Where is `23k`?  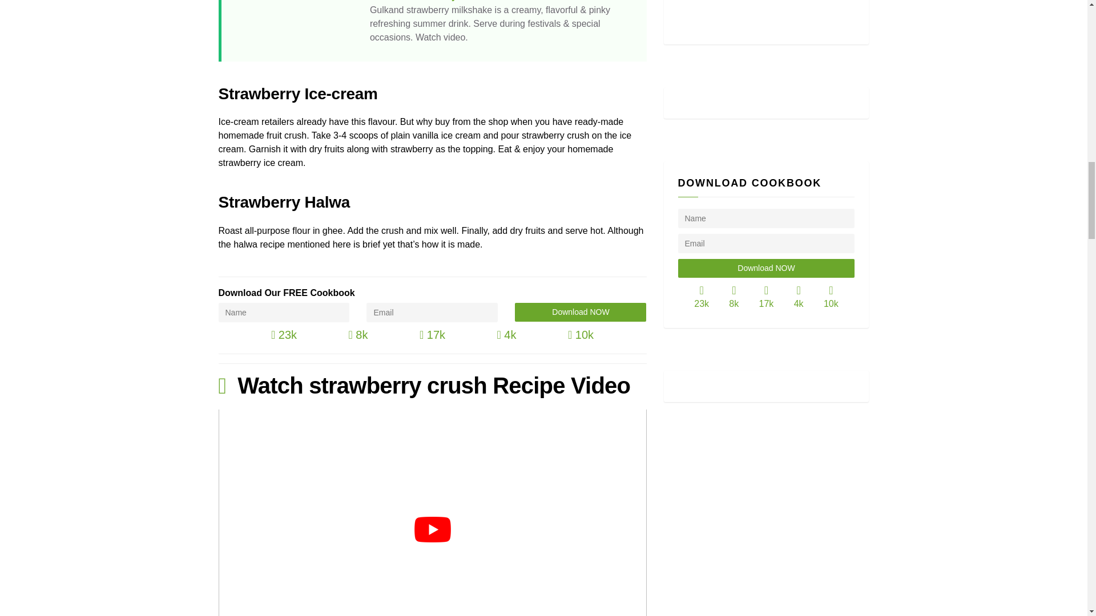 23k is located at coordinates (284, 334).